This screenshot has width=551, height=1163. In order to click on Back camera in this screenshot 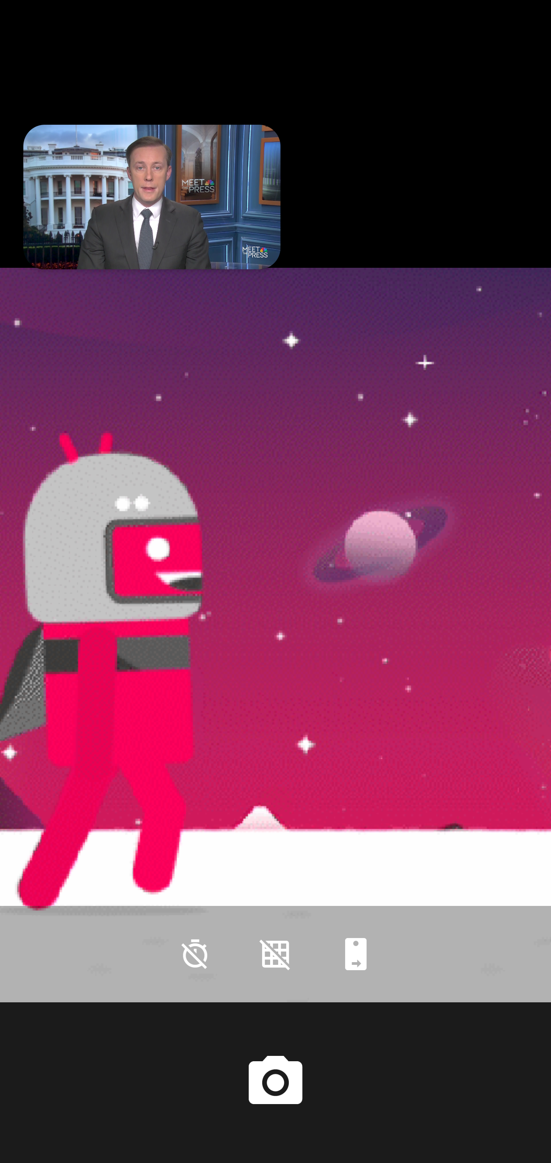, I will do `click(356, 954)`.